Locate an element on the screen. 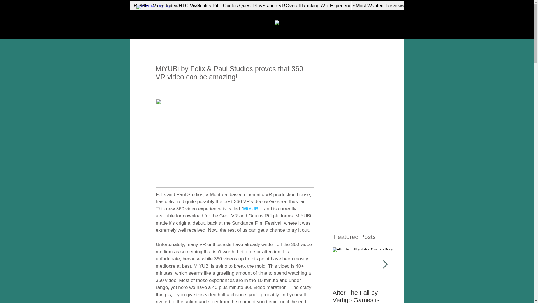 The height and width of the screenshot is (303, 538). PlayStation VR is located at coordinates (265, 6).